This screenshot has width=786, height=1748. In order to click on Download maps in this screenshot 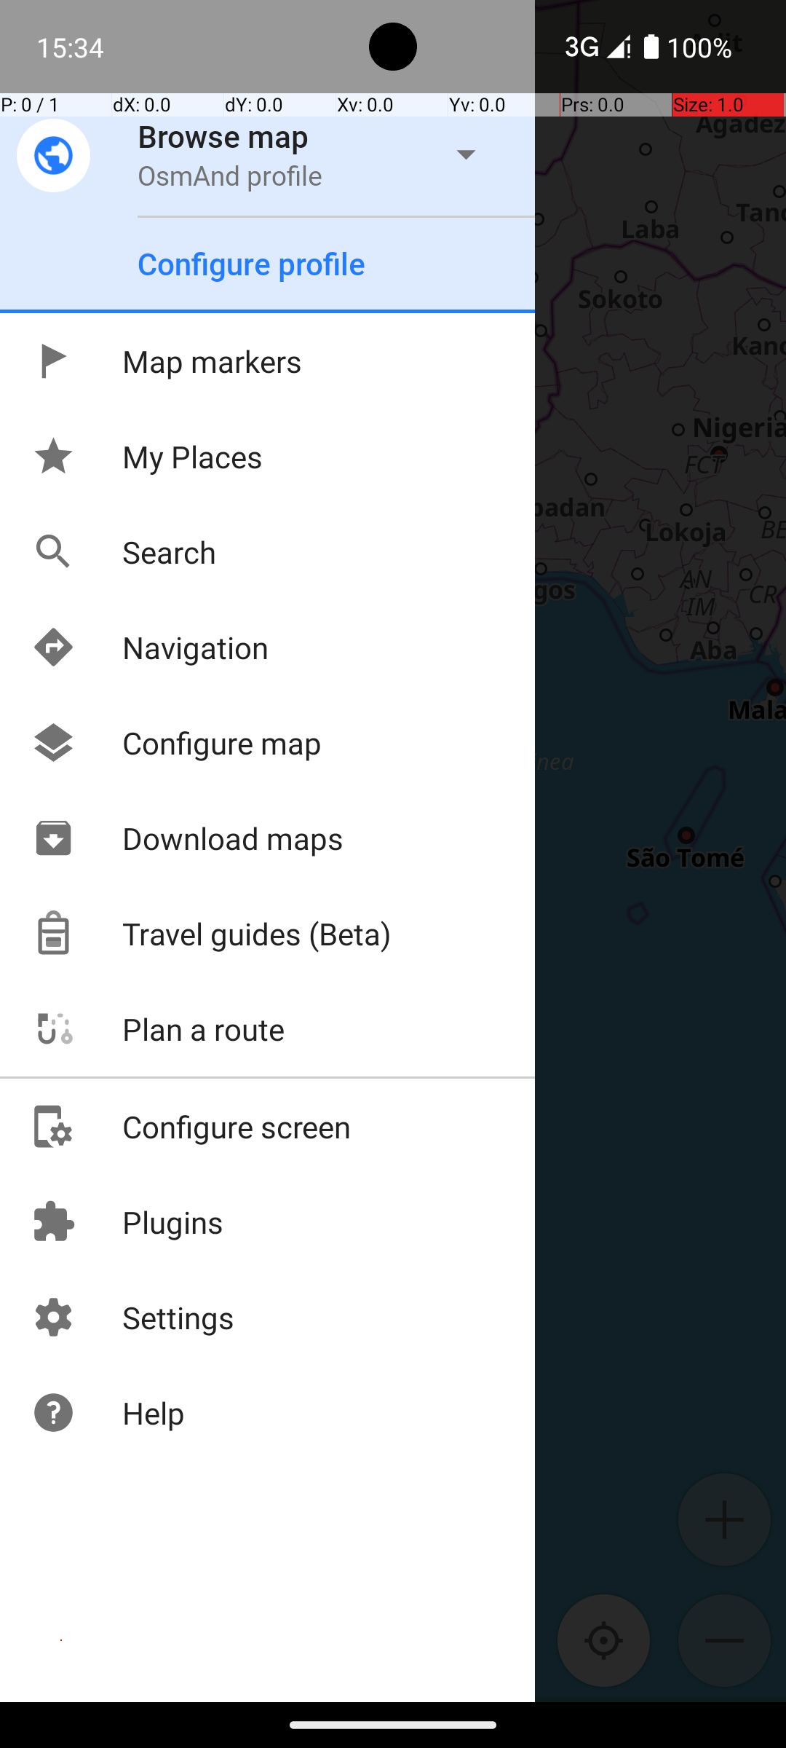, I will do `click(187, 838)`.